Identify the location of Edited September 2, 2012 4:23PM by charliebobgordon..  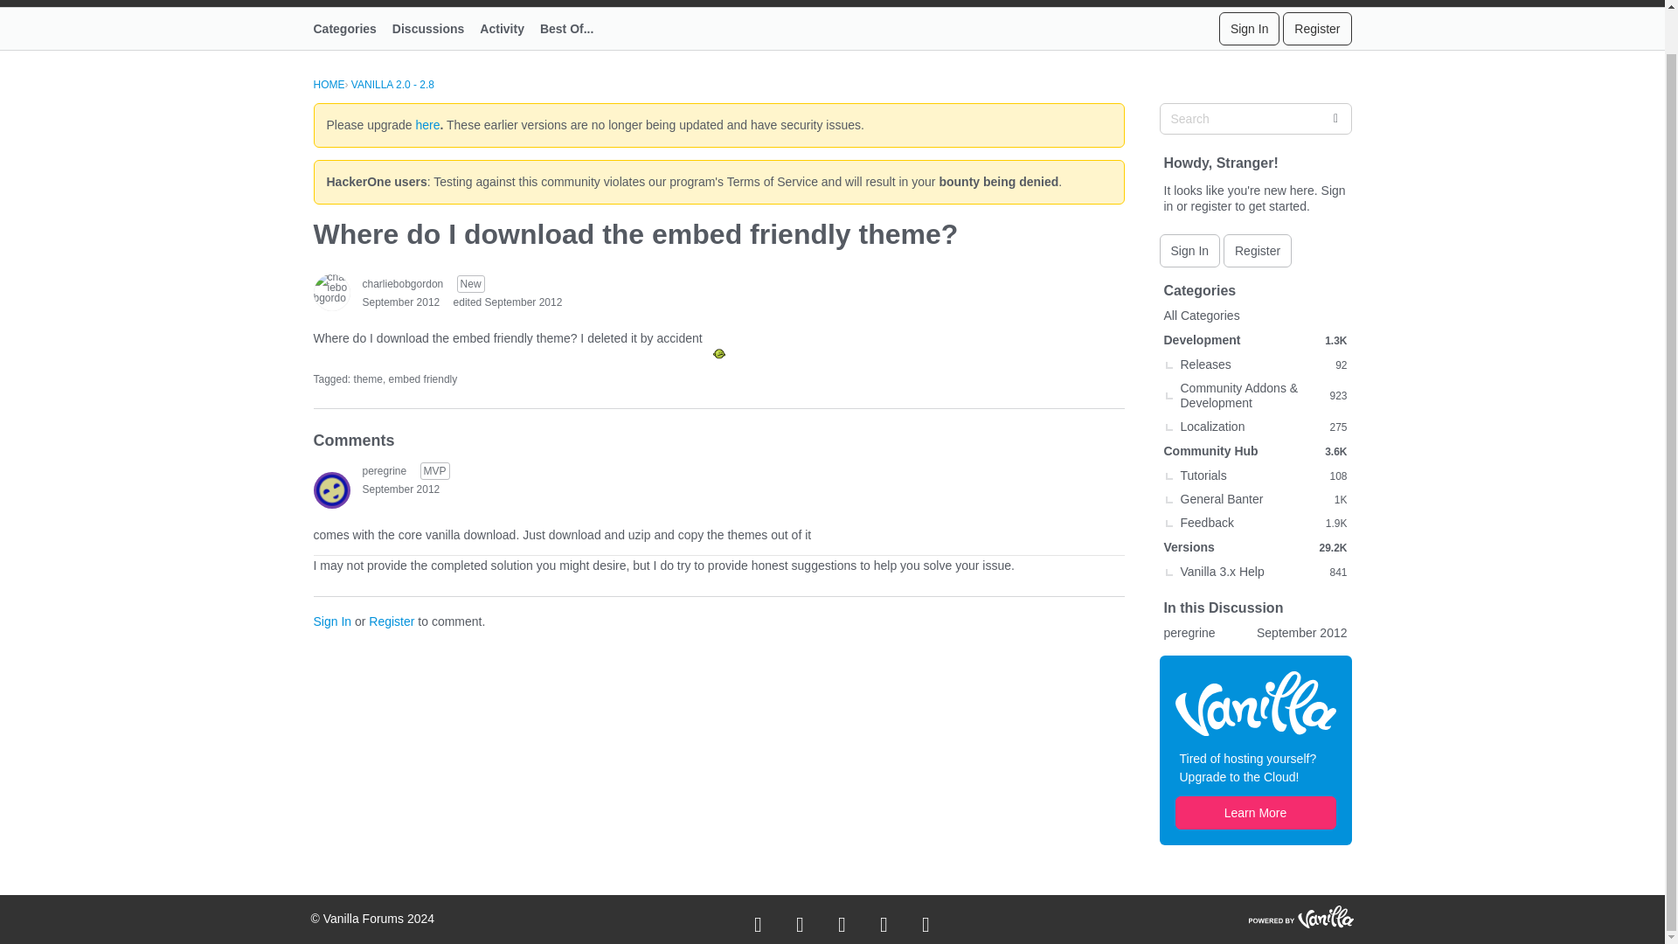
(507, 302).